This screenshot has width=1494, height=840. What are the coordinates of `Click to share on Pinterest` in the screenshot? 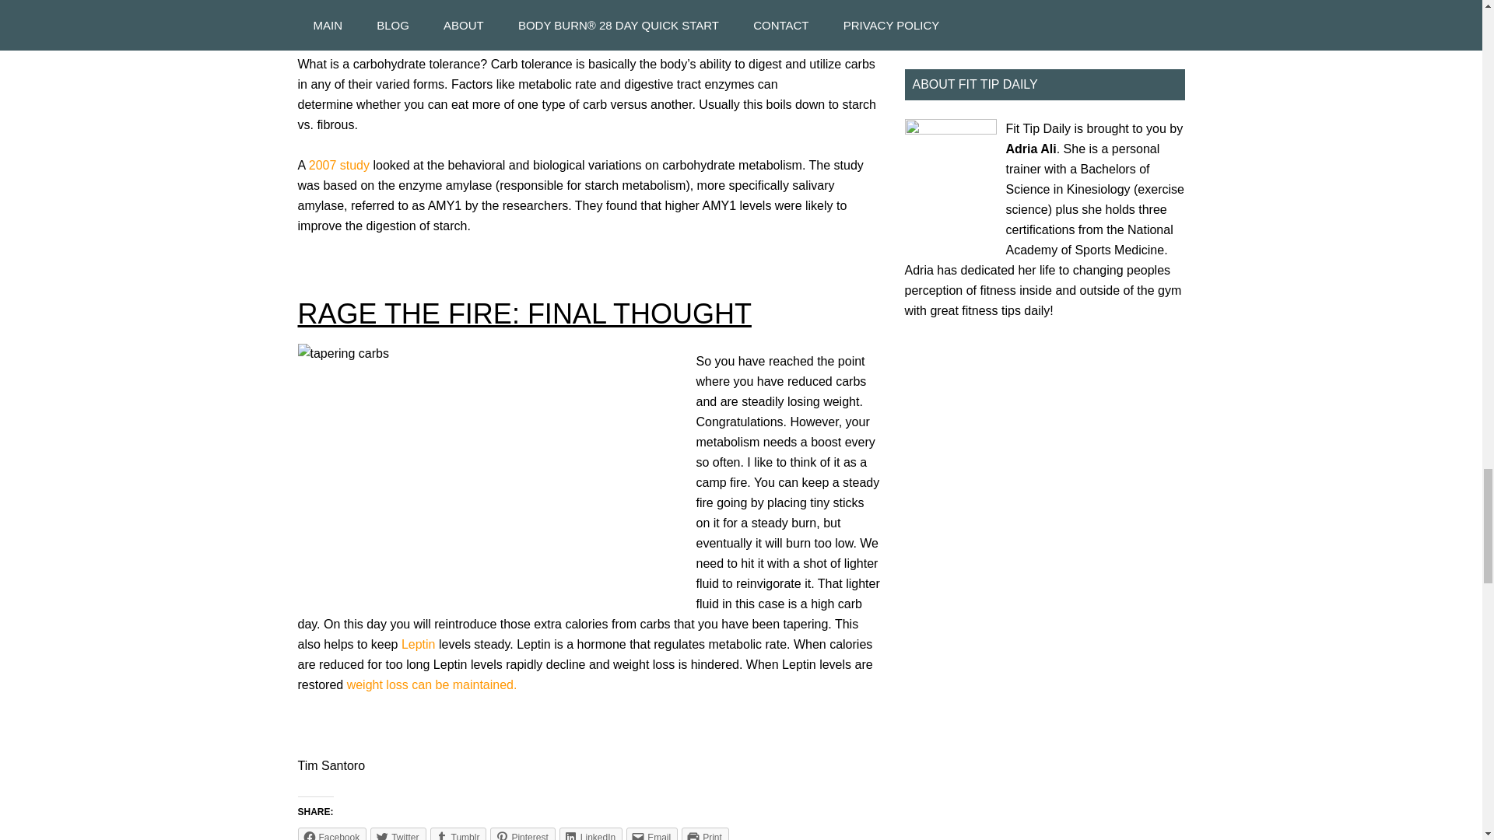 It's located at (521, 834).